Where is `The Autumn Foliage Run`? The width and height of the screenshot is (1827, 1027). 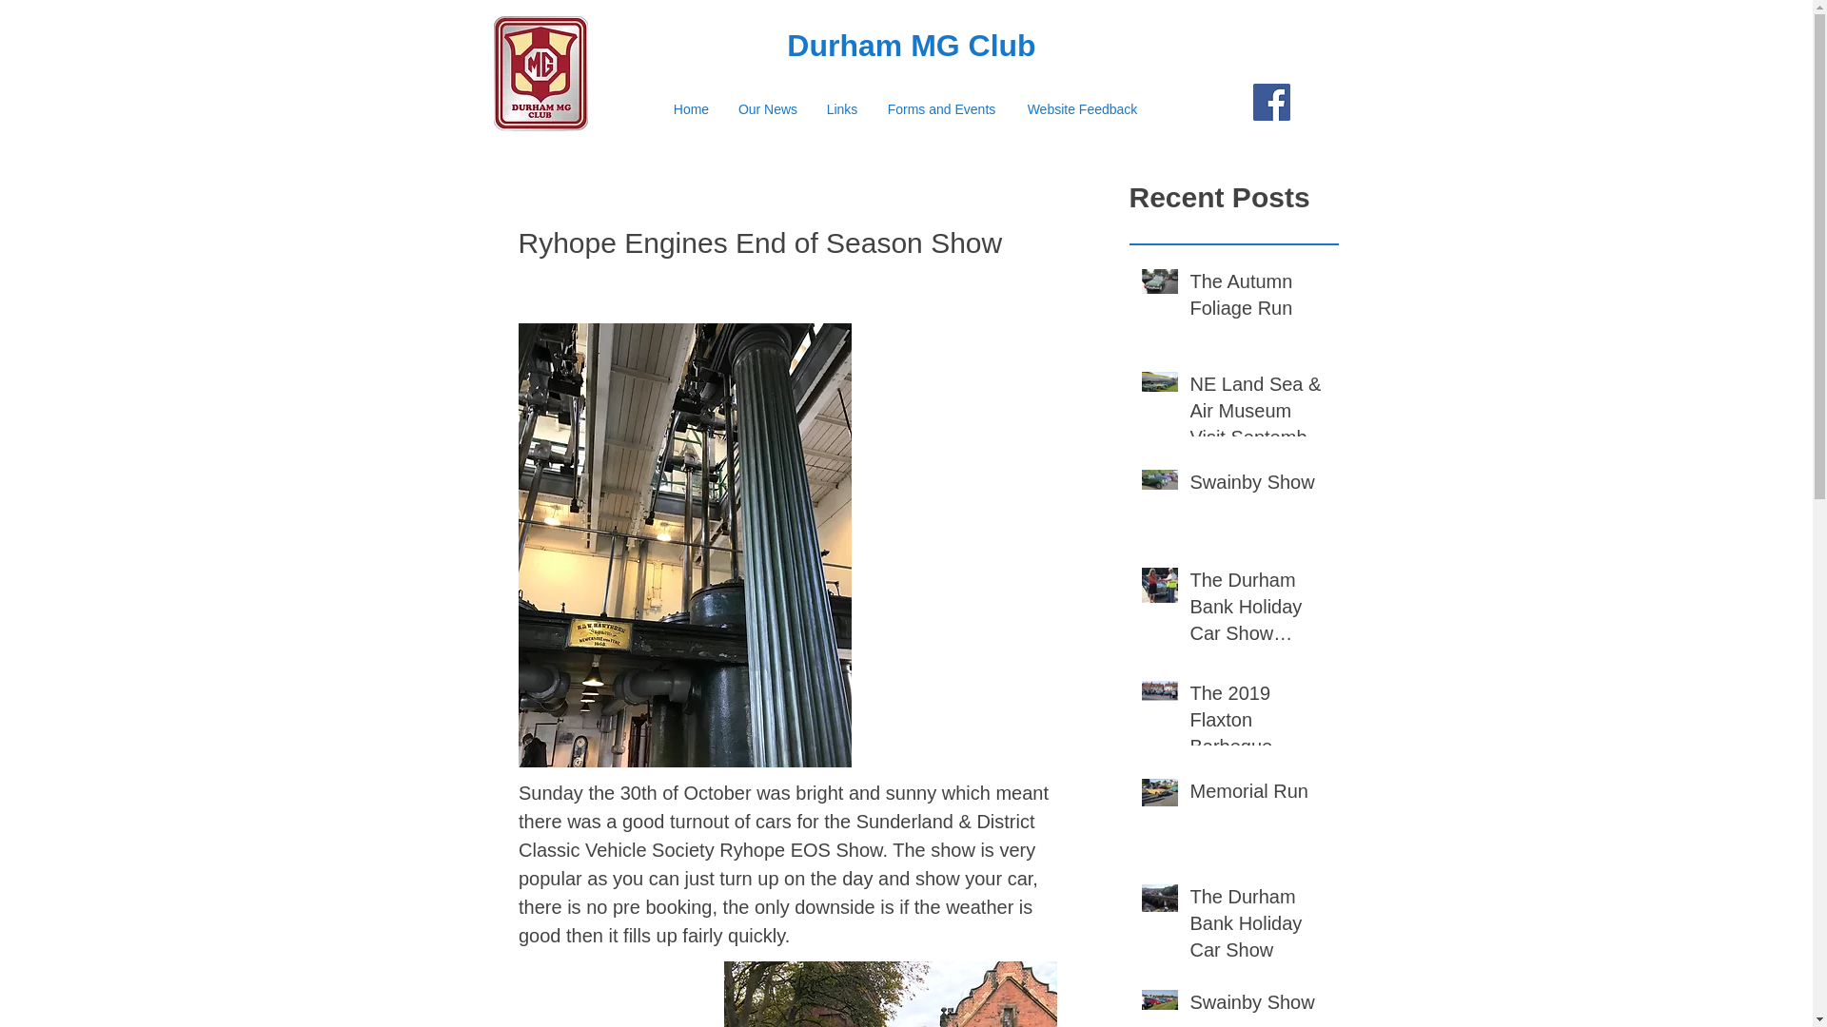 The Autumn Foliage Run is located at coordinates (1257, 298).